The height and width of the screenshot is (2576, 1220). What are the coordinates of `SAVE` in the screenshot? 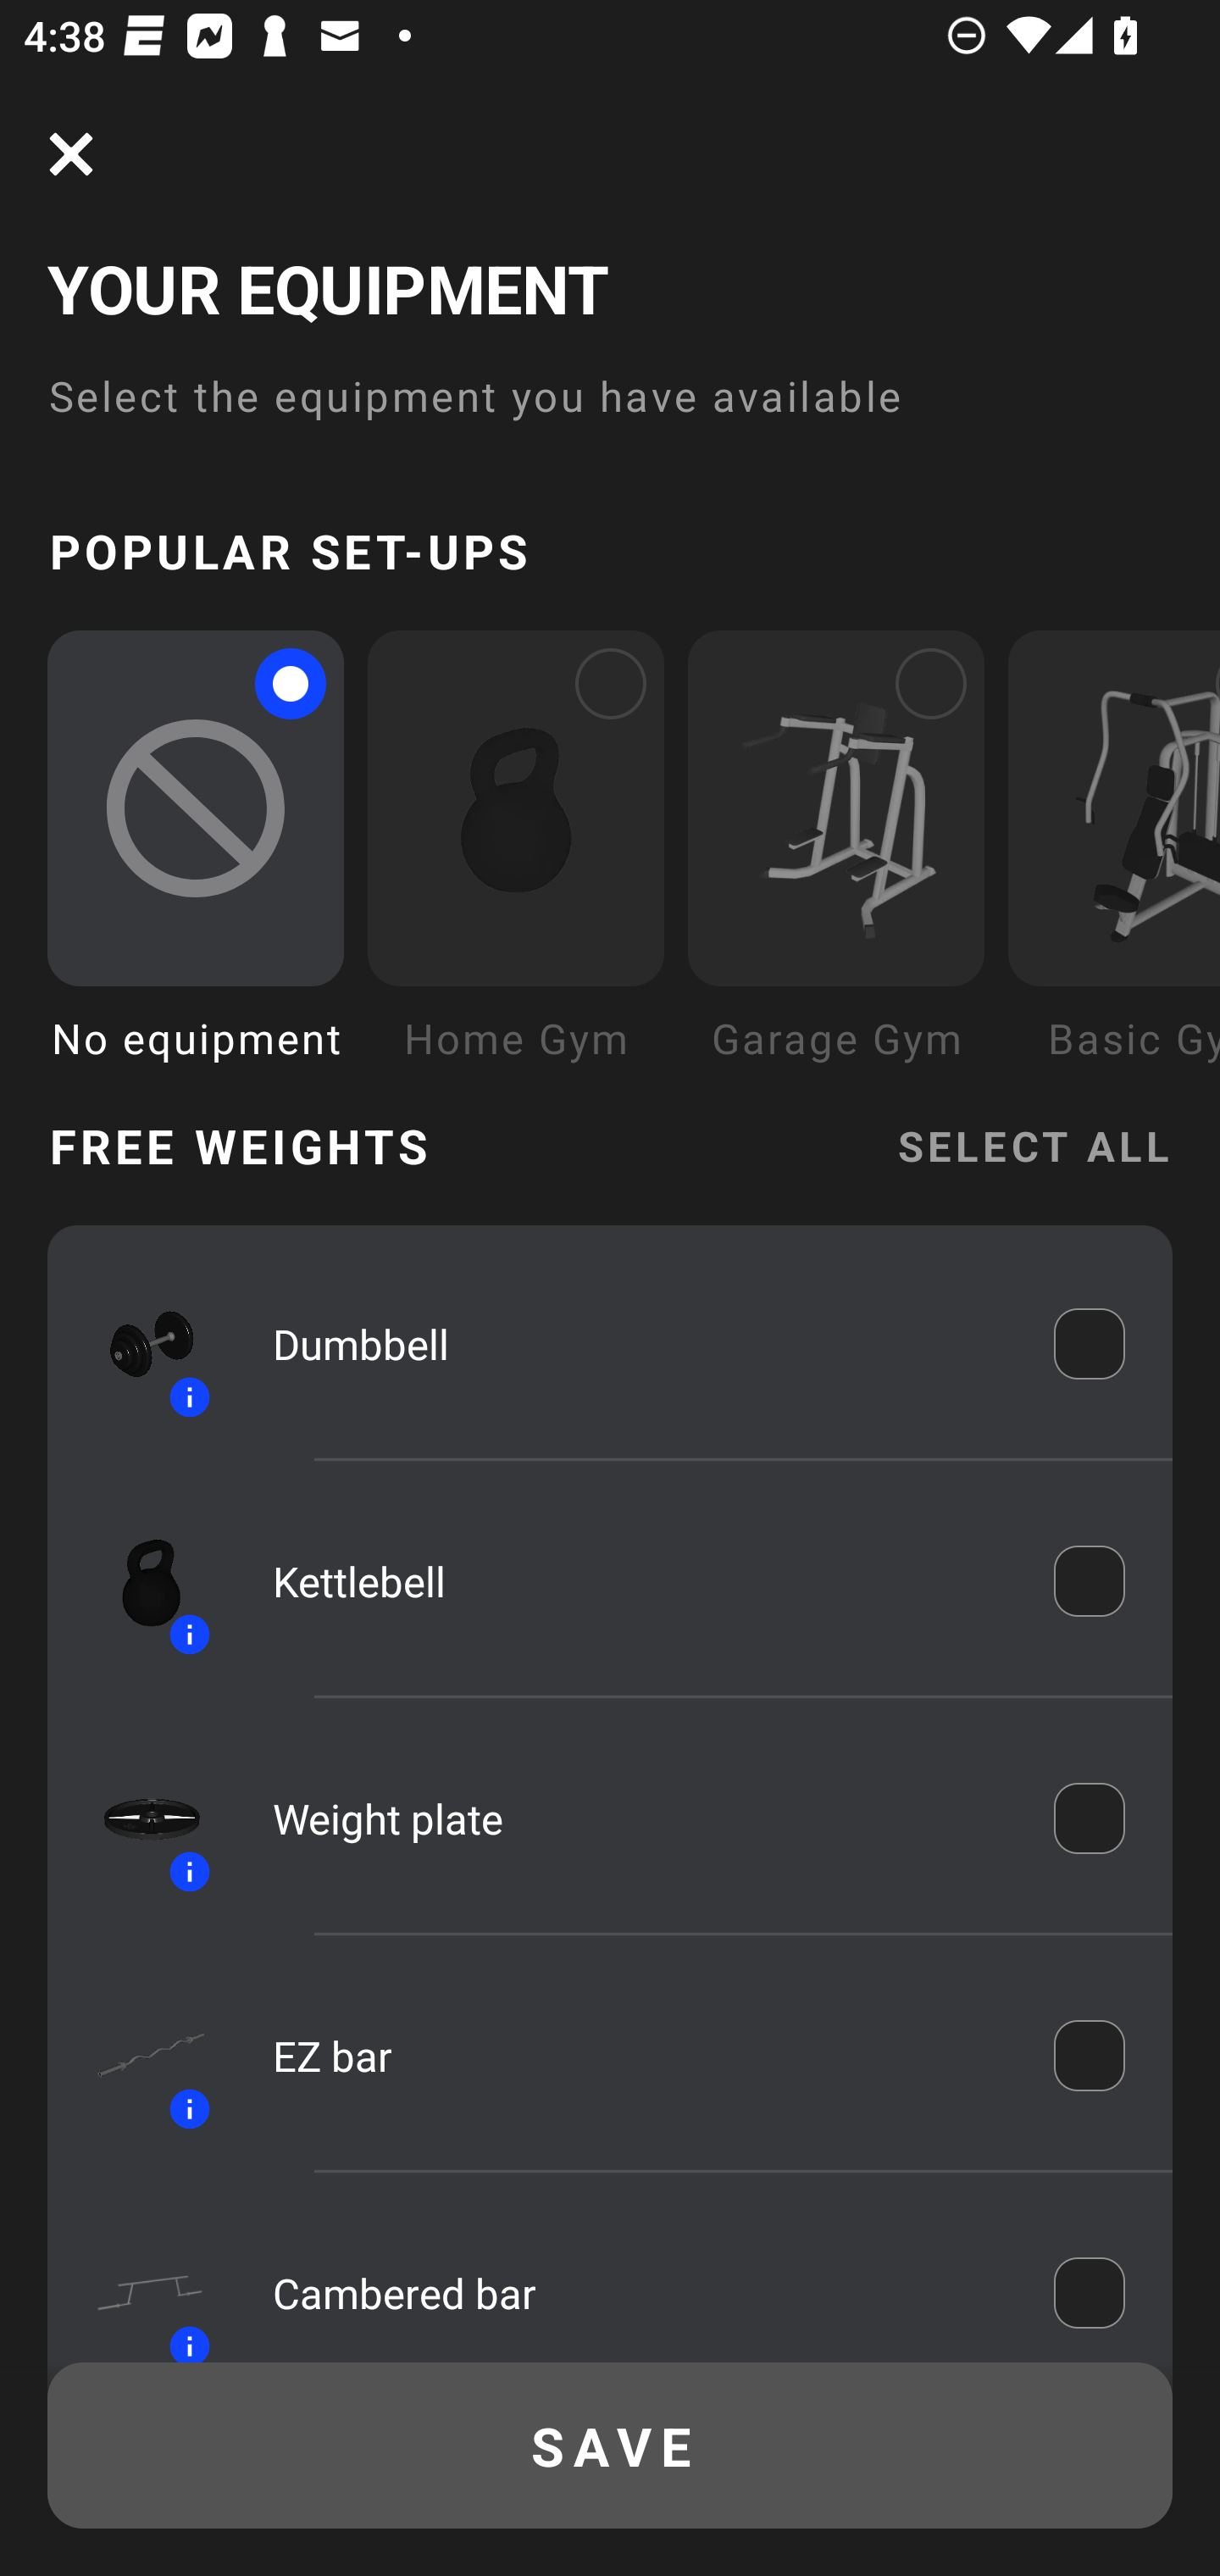 It's located at (610, 2446).